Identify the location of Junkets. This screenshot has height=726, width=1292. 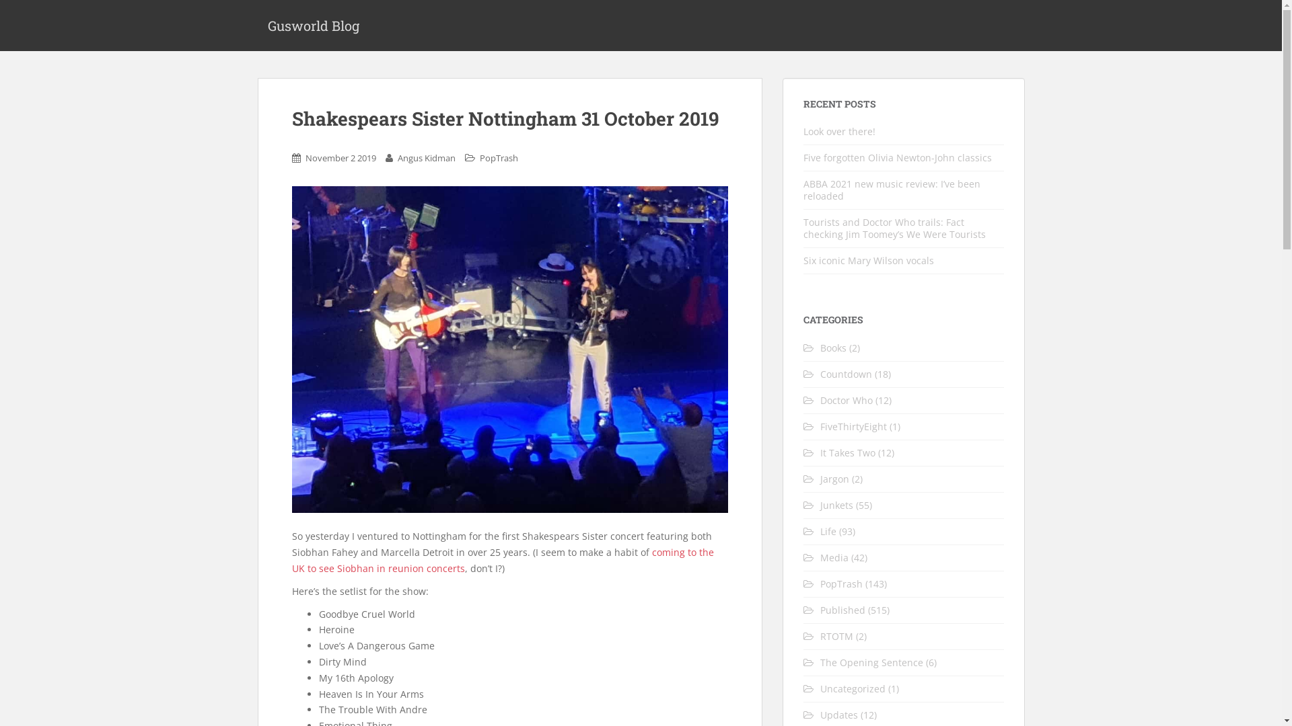
(836, 506).